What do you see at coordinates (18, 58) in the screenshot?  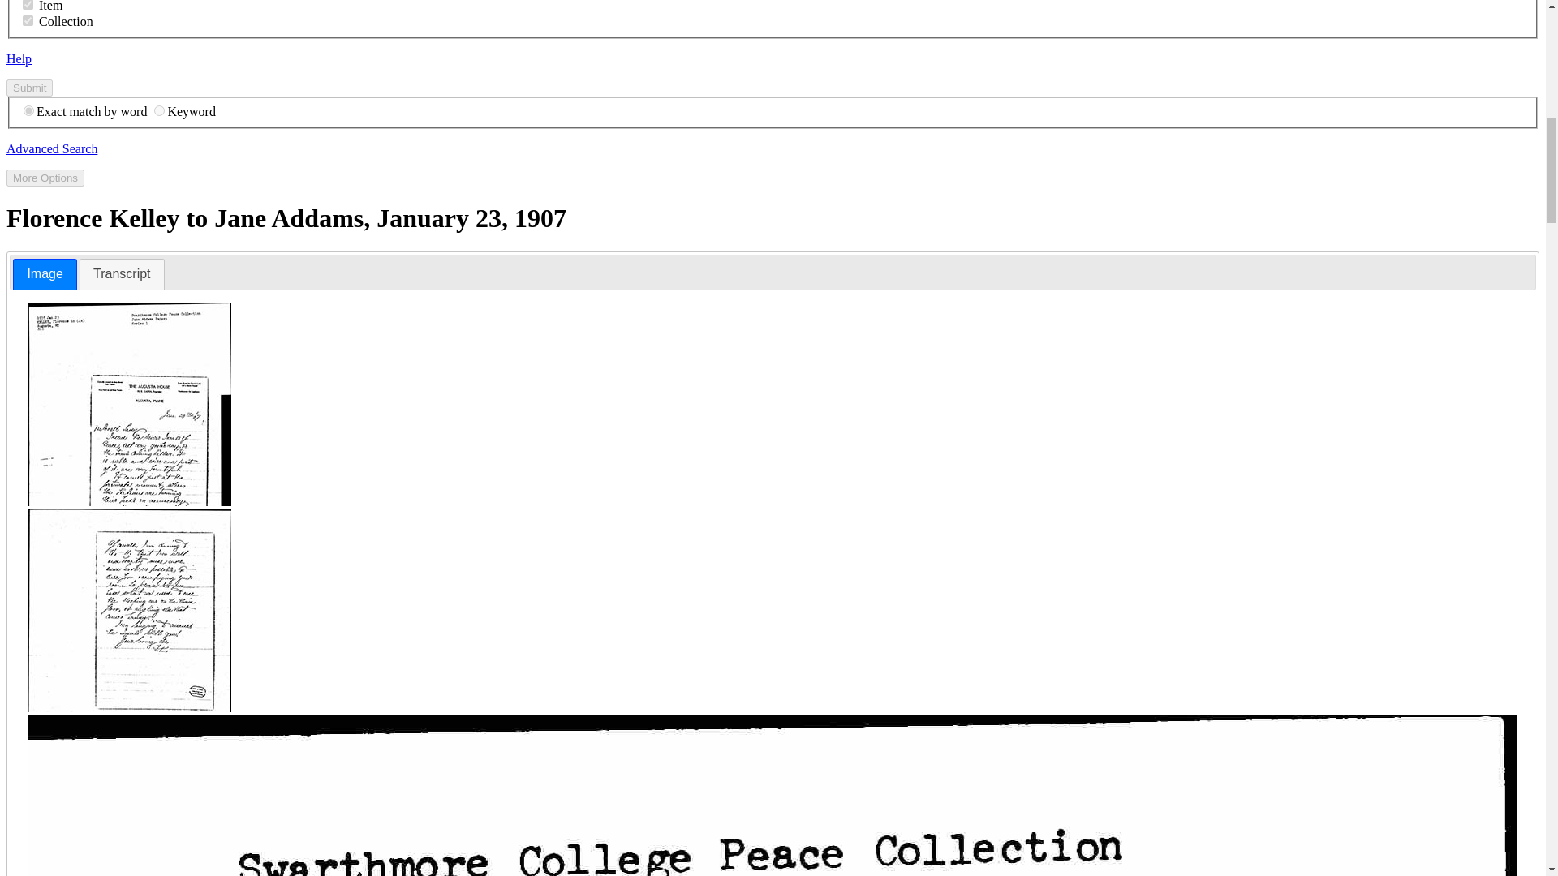 I see `Help` at bounding box center [18, 58].